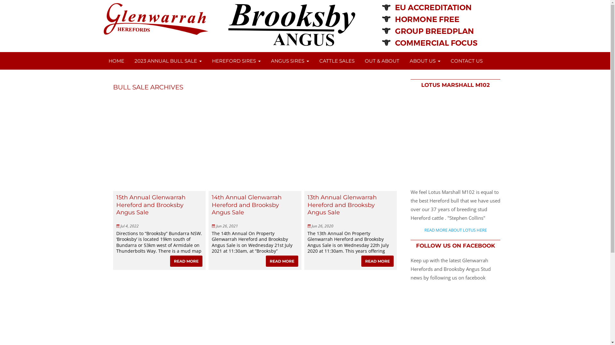 This screenshot has width=615, height=345. What do you see at coordinates (455, 141) in the screenshot?
I see `Hereford Bull Lotus Marshall M102` at bounding box center [455, 141].